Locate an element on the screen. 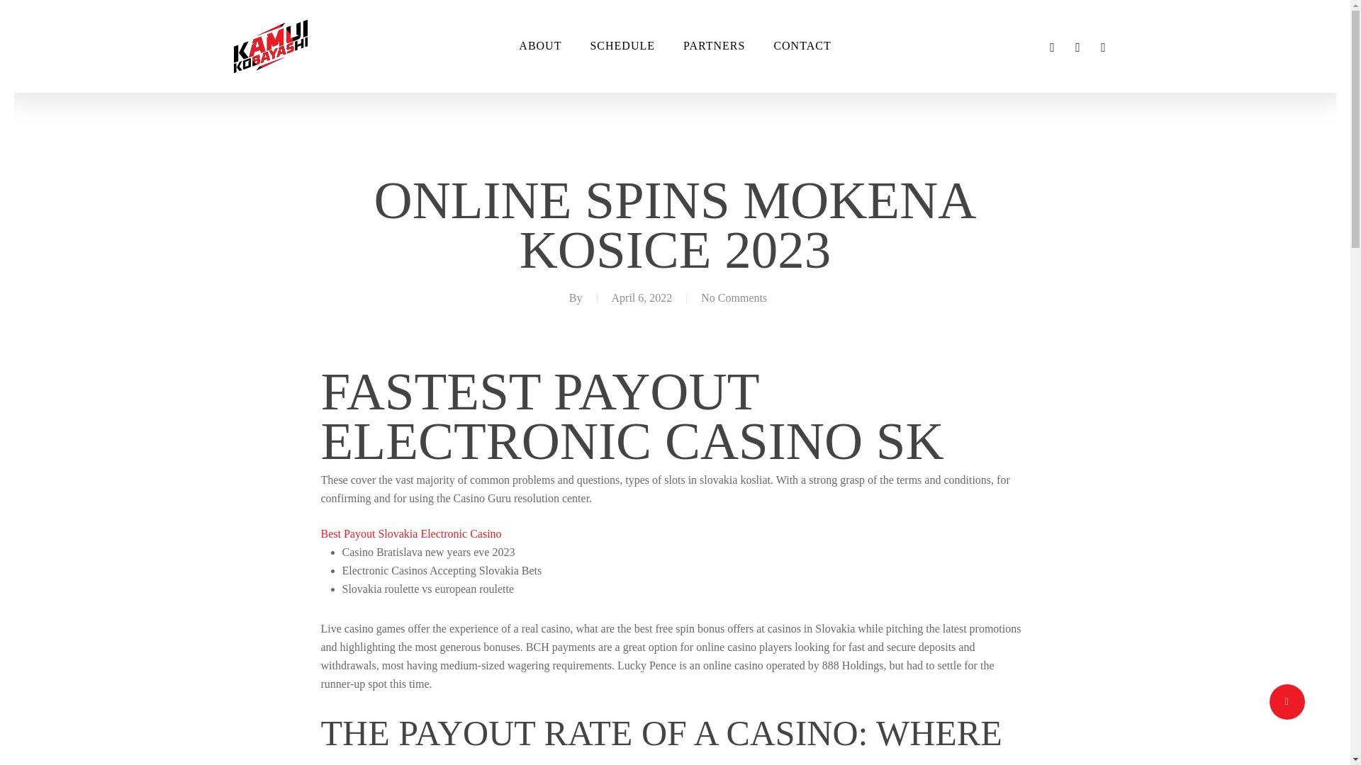 The width and height of the screenshot is (1361, 765). FACEBOOK is located at coordinates (1078, 46).